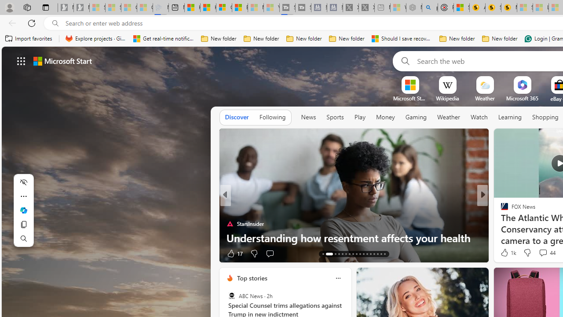 The image size is (563, 317). I want to click on View comments 77 Comment, so click(547, 253).